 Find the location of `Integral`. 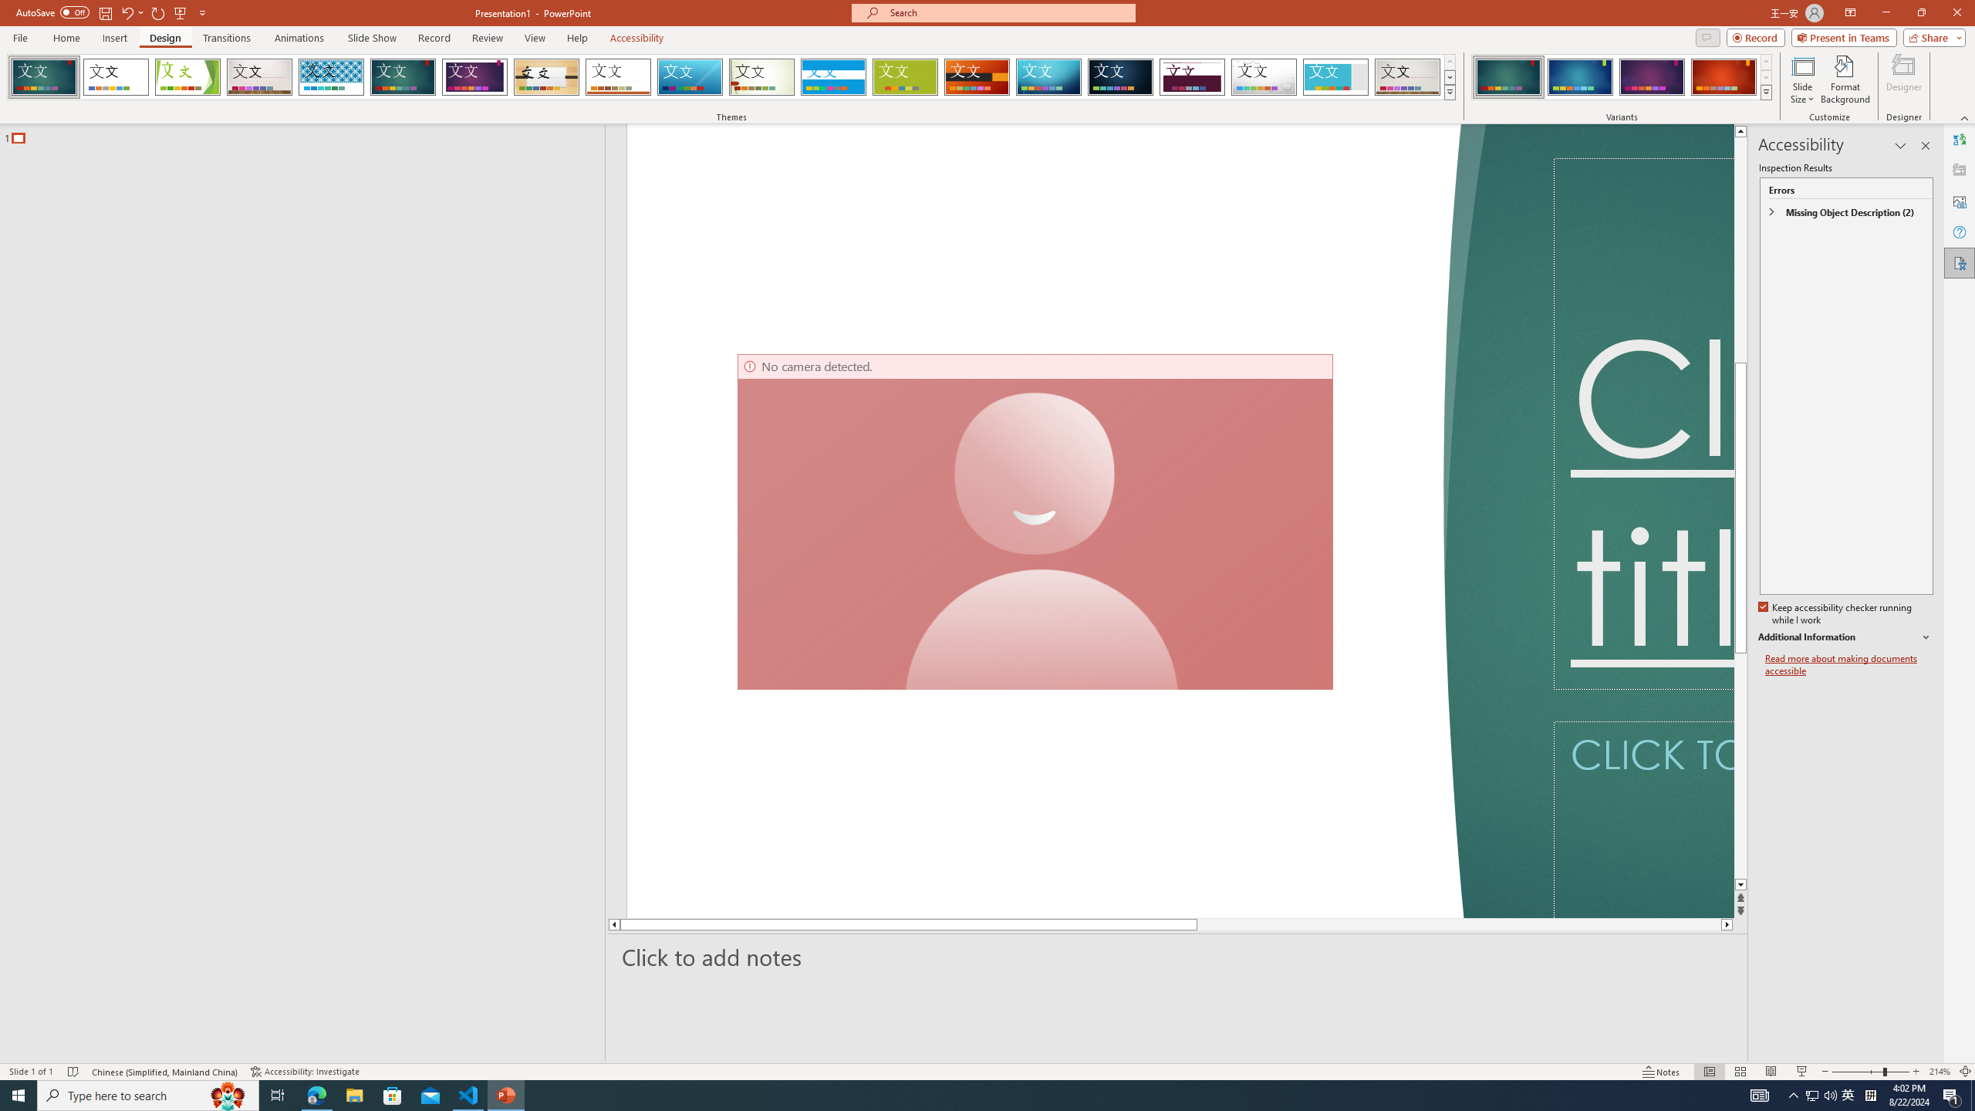

Integral is located at coordinates (332, 77).